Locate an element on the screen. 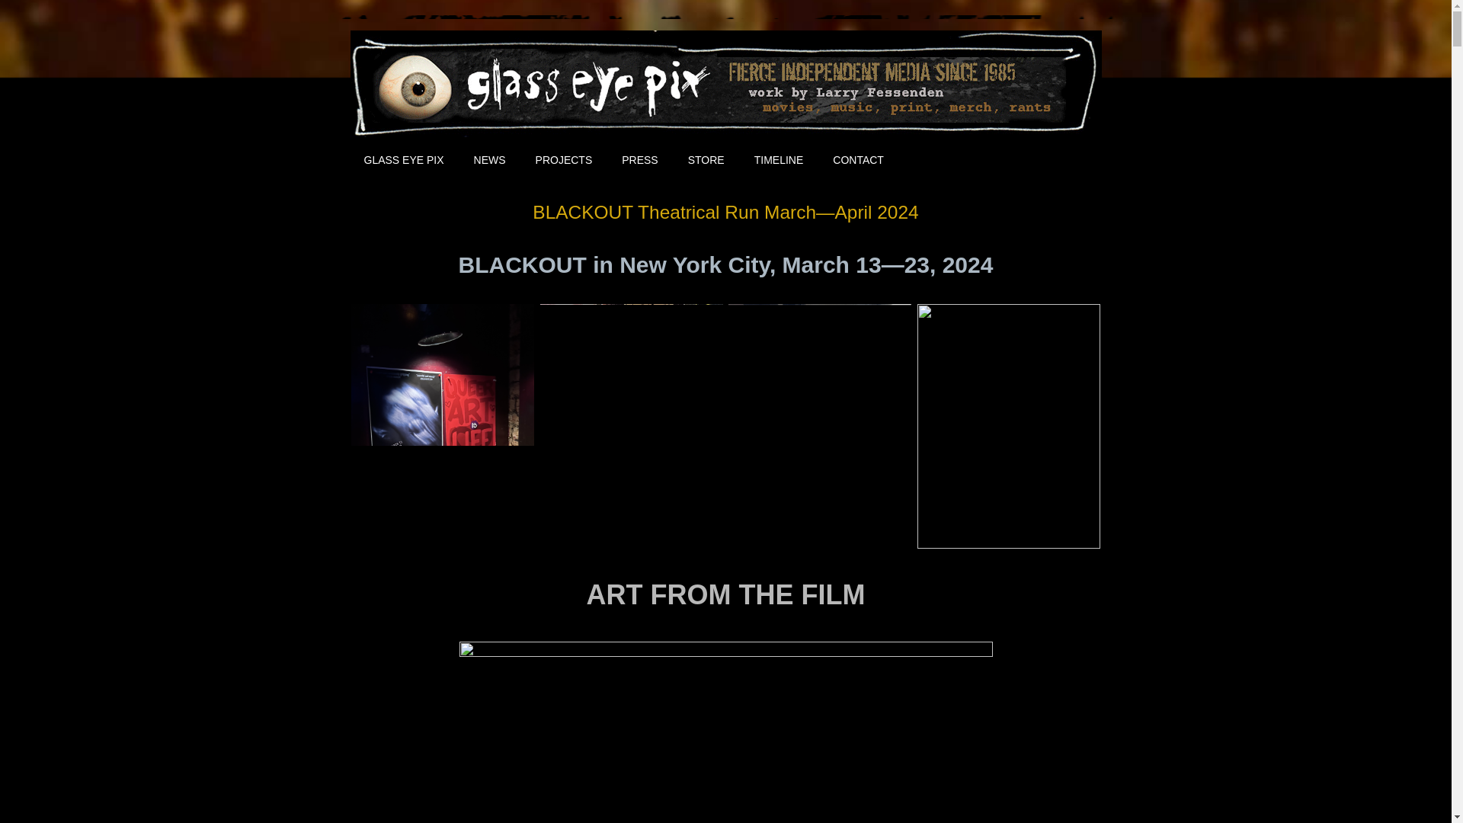 The image size is (1463, 823). TIMELINE is located at coordinates (779, 160).